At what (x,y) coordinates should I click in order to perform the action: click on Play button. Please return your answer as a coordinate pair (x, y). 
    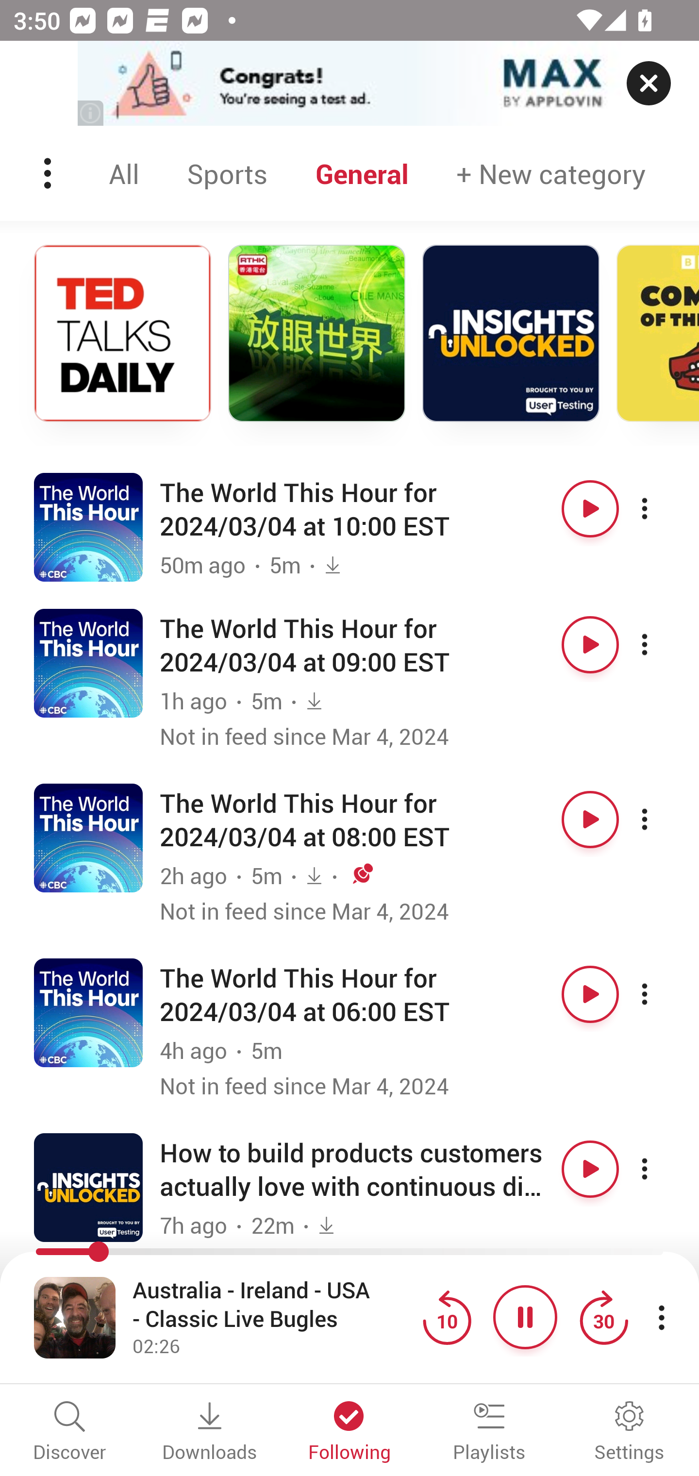
    Looking at the image, I should click on (590, 645).